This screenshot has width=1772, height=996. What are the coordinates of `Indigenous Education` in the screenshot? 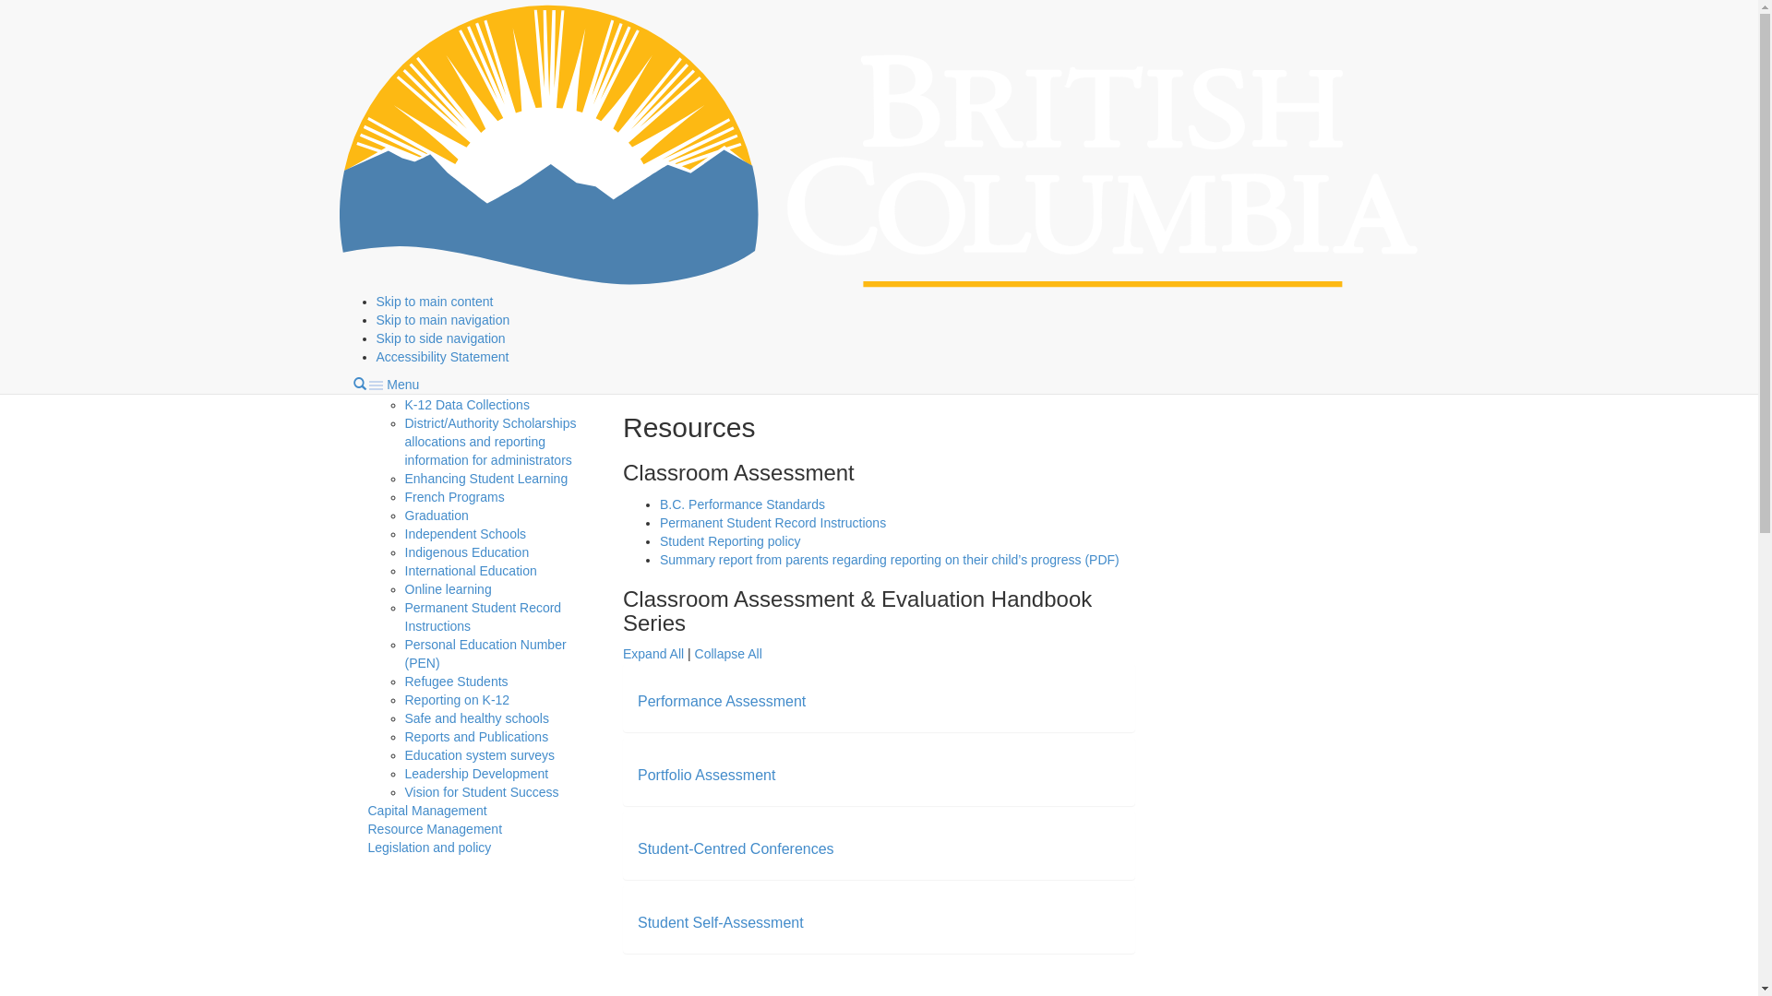 It's located at (467, 552).